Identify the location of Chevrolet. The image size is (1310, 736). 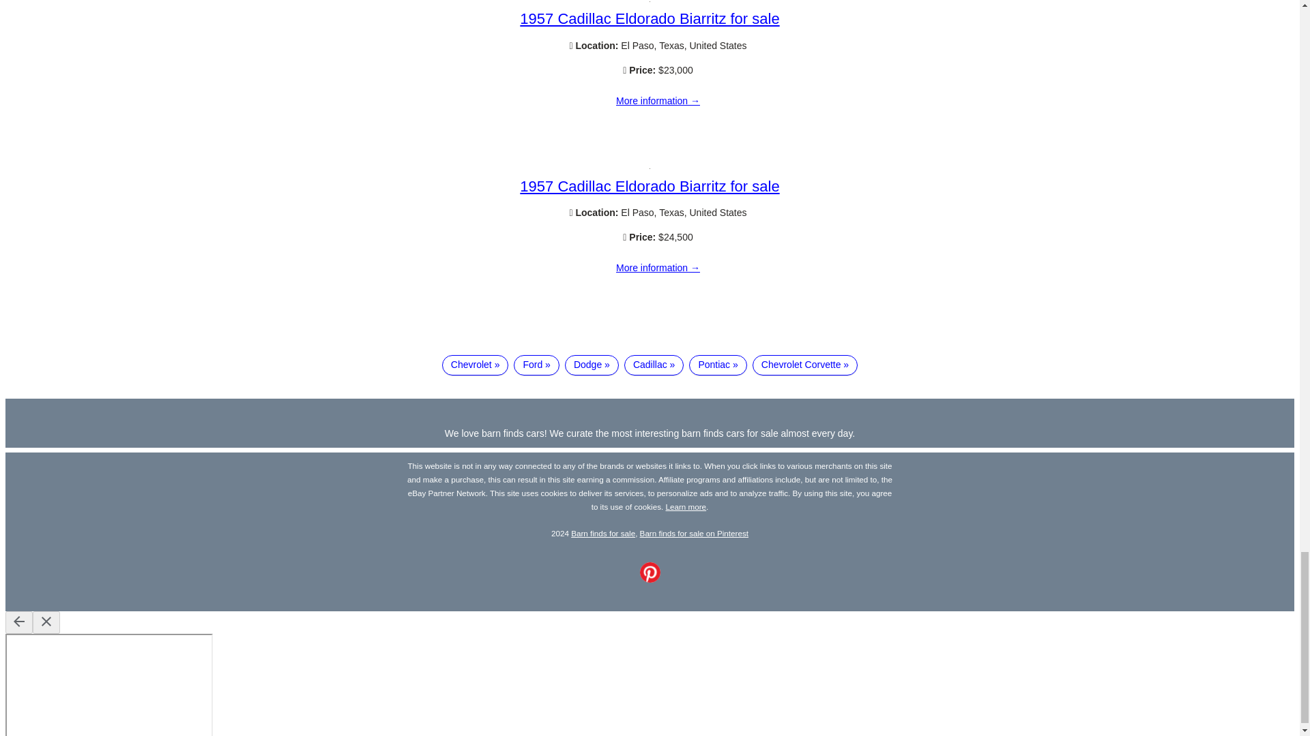
(476, 365).